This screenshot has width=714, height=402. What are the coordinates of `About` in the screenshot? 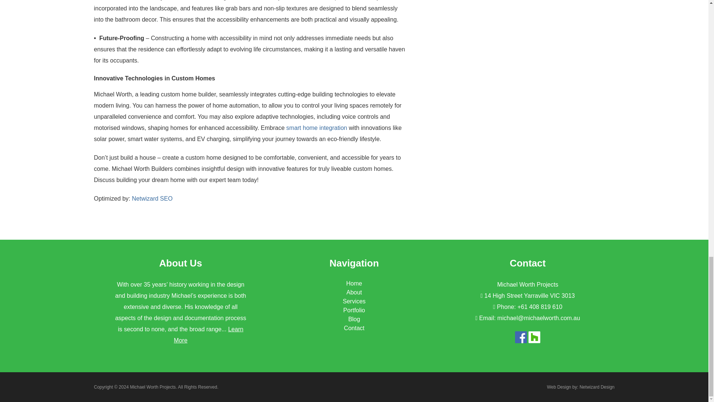 It's located at (354, 292).